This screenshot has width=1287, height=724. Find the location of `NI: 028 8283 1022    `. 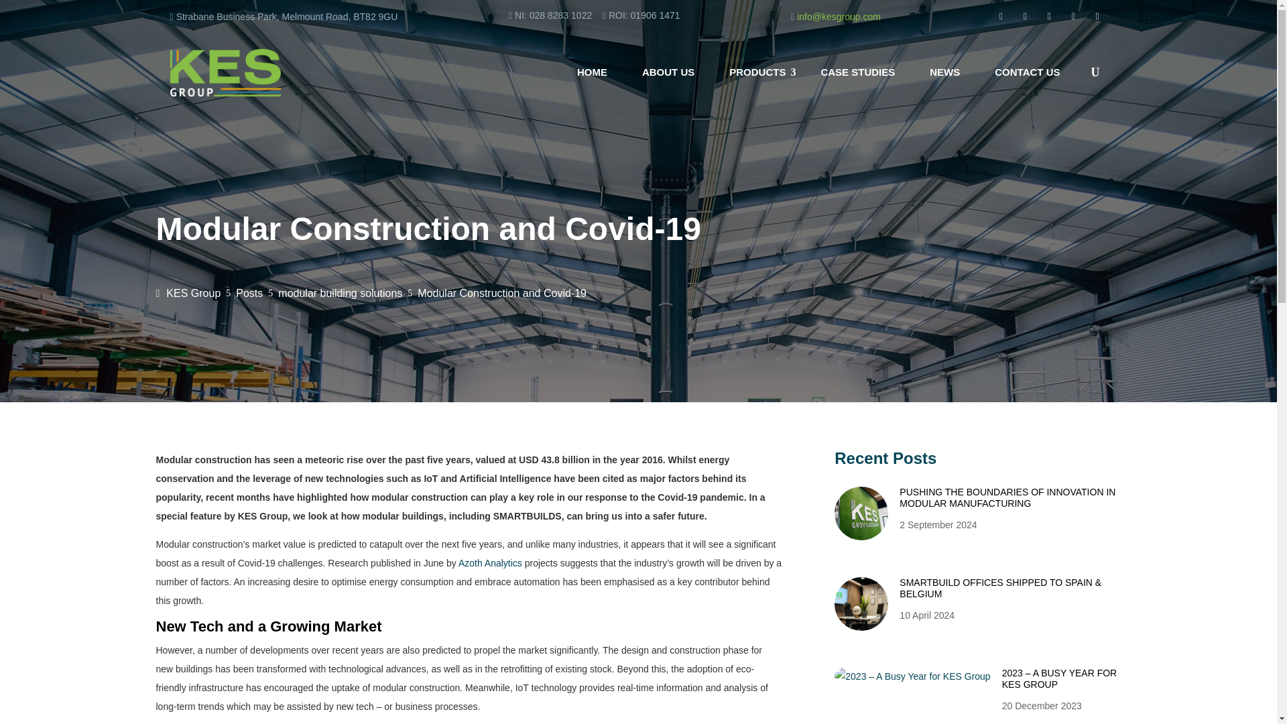

NI: 028 8283 1022     is located at coordinates (555, 15).